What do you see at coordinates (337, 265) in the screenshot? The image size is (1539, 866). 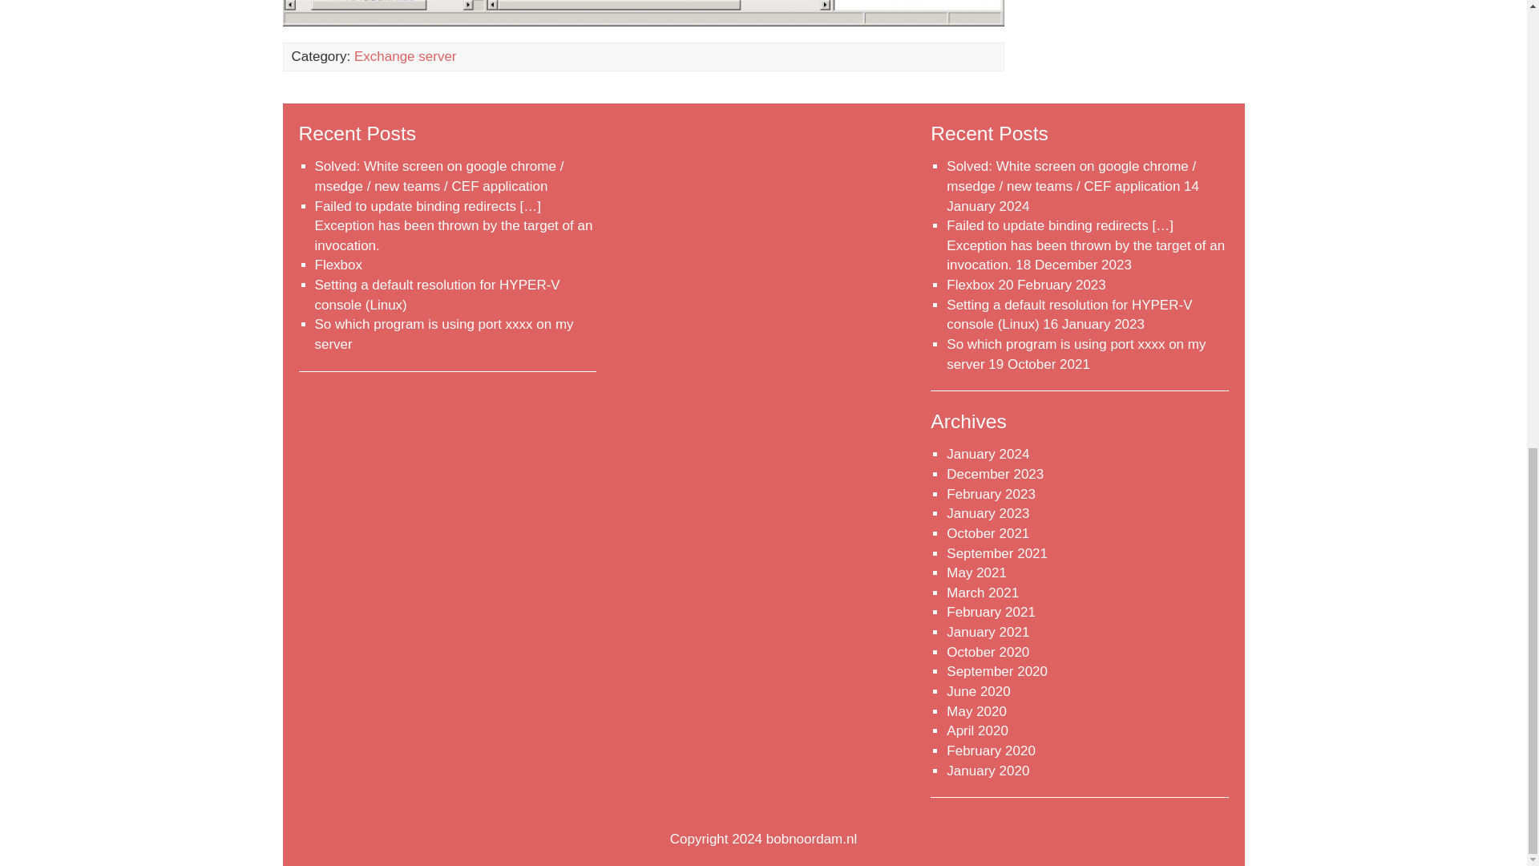 I see `Flexbox` at bounding box center [337, 265].